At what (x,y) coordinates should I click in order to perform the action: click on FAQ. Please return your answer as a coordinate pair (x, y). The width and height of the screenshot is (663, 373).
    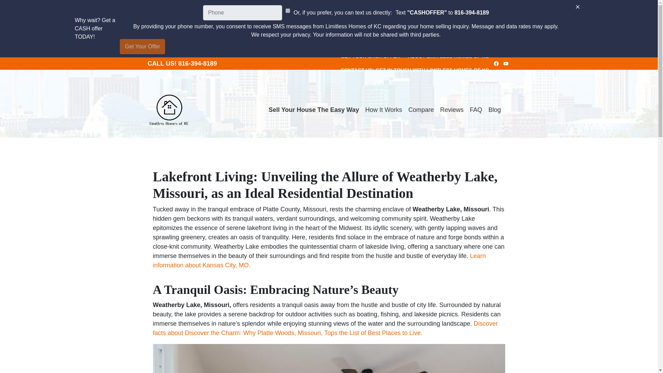
    Looking at the image, I should click on (476, 110).